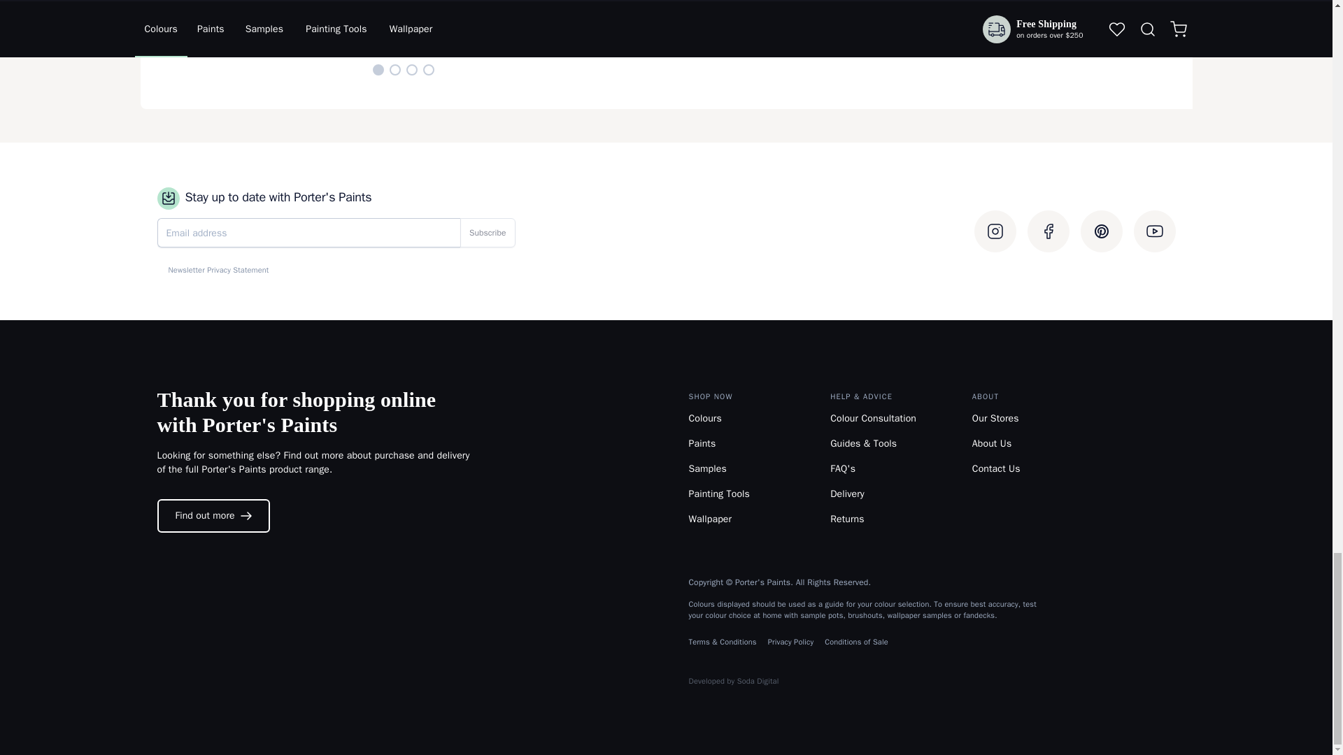  What do you see at coordinates (847, 519) in the screenshot?
I see `Porter's Paints Returns` at bounding box center [847, 519].